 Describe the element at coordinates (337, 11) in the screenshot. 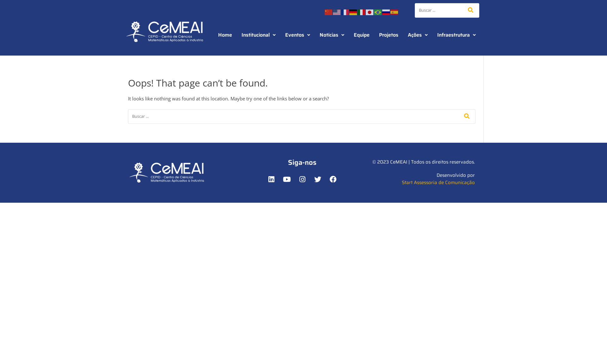

I see `English` at that location.